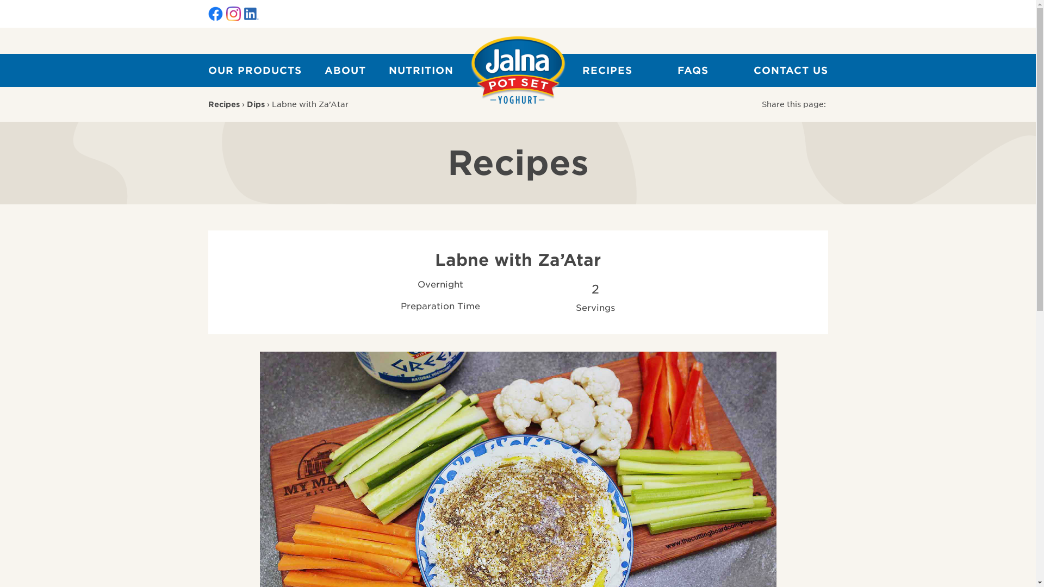 The image size is (1044, 587). I want to click on RECIPES, so click(607, 71).